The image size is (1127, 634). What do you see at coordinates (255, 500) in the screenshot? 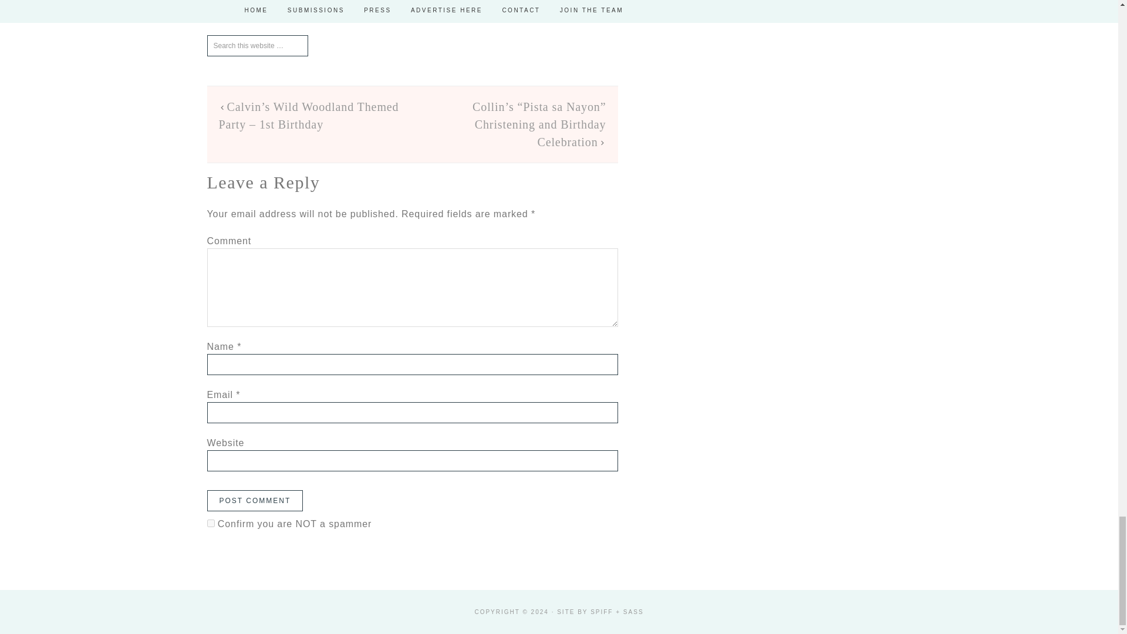
I see `Post Comment` at bounding box center [255, 500].